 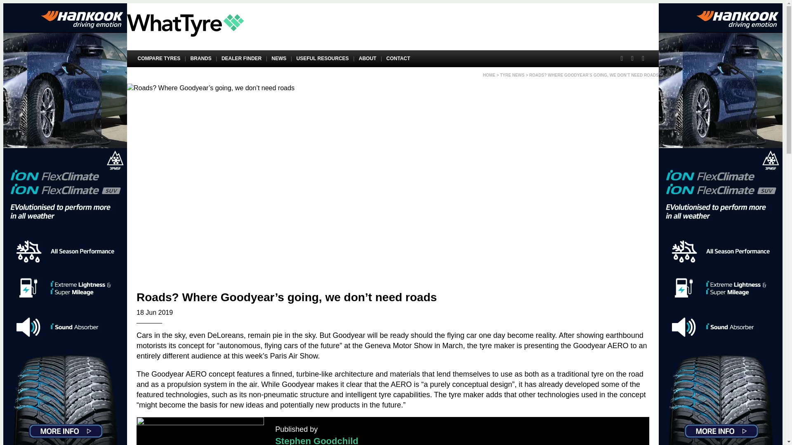 I want to click on NEWS, so click(x=279, y=59).